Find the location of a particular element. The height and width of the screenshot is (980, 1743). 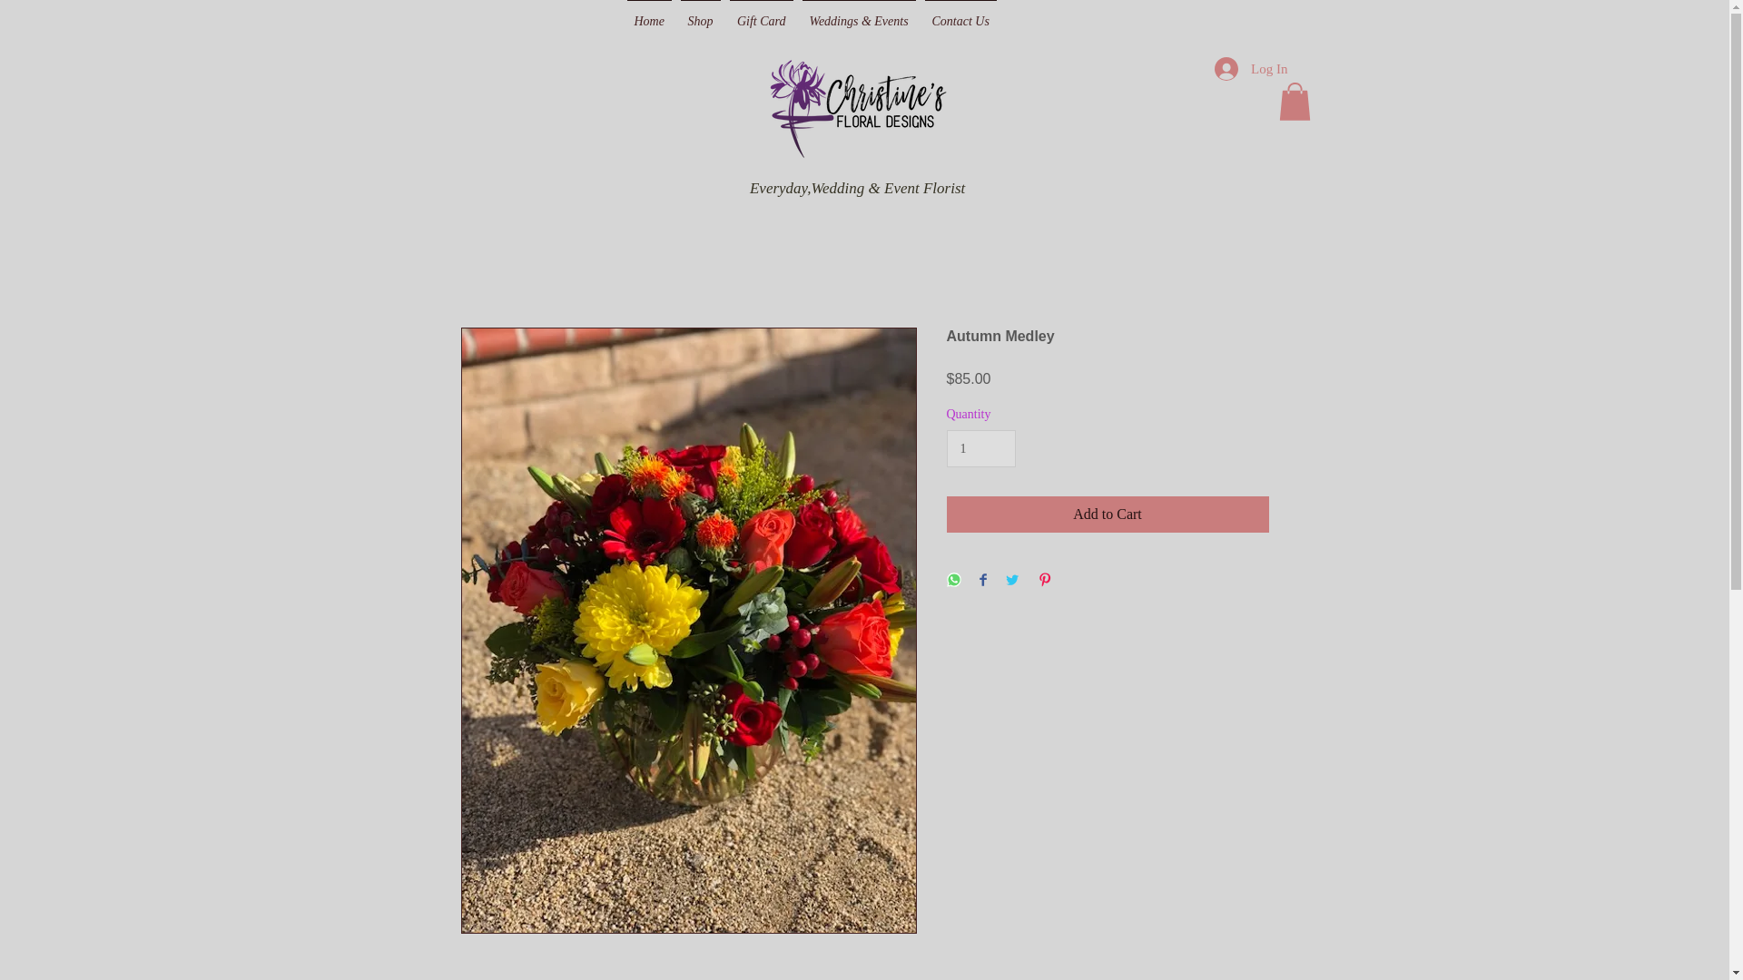

Gift Card is located at coordinates (761, 14).